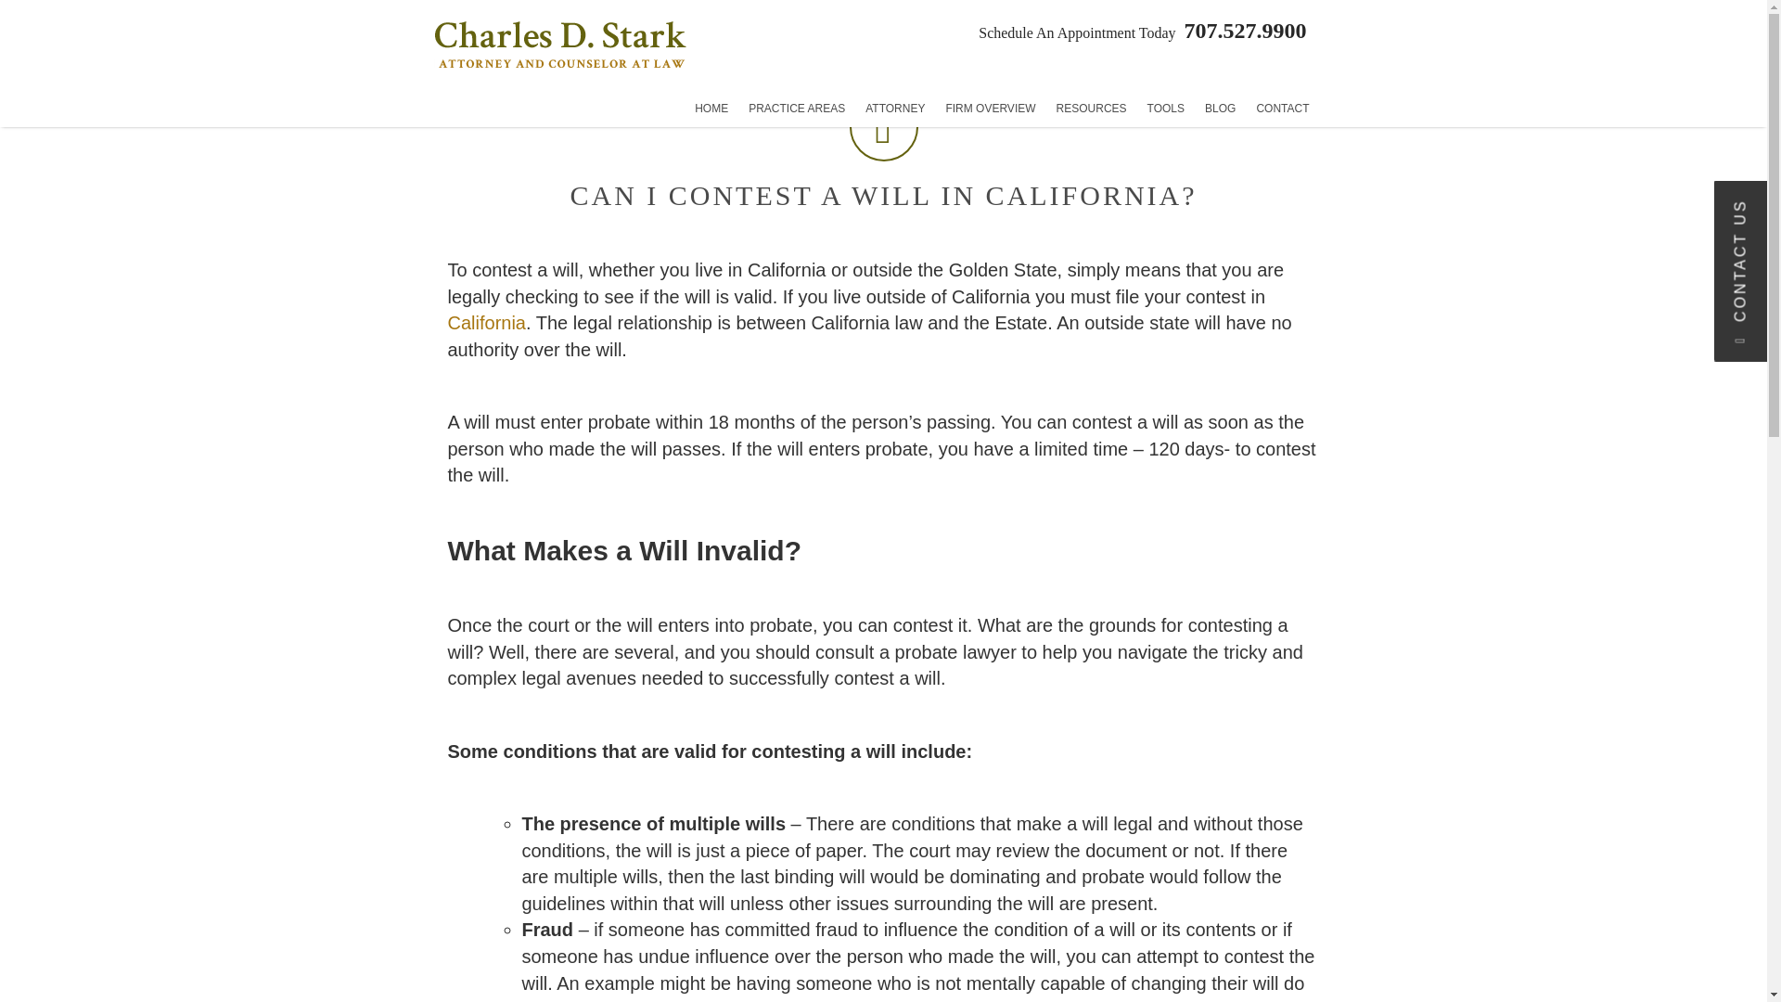 This screenshot has height=1002, width=1781. What do you see at coordinates (1166, 109) in the screenshot?
I see `TOOLS` at bounding box center [1166, 109].